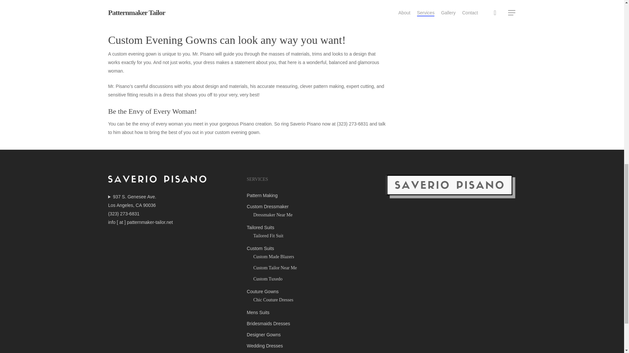  I want to click on Couture Gowns, so click(312, 292).